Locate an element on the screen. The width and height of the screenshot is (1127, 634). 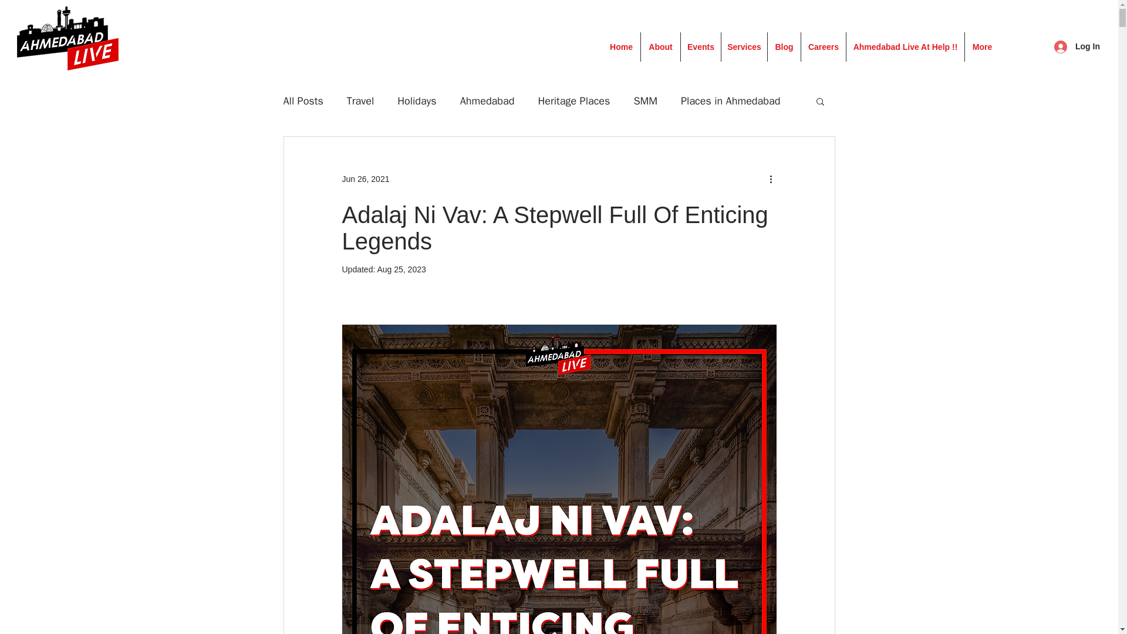
Aug 25, 2023 is located at coordinates (401, 269).